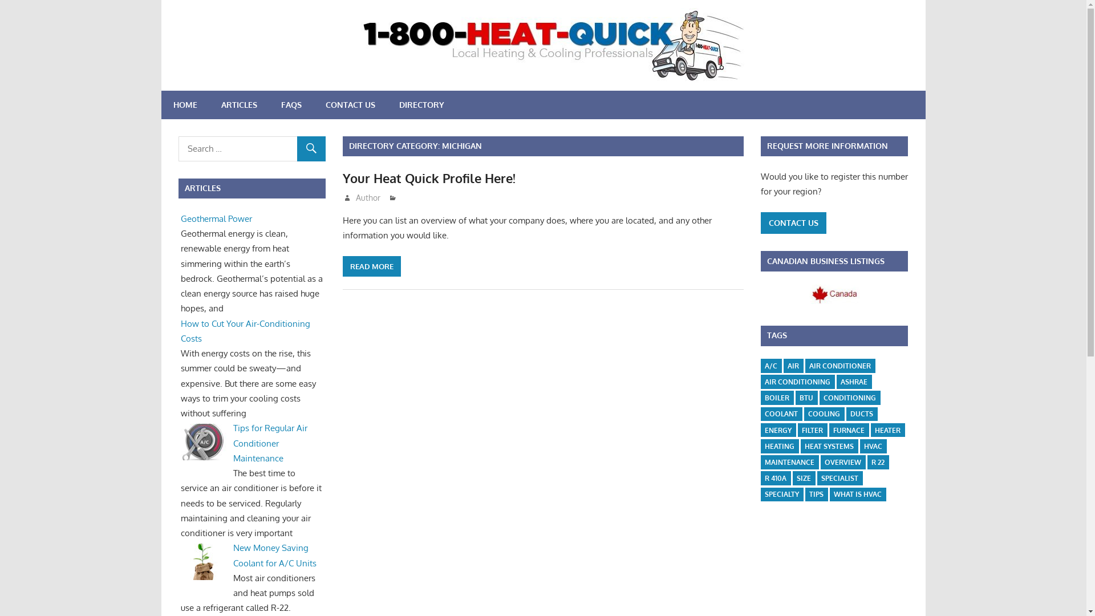 This screenshot has width=1095, height=616. Describe the element at coordinates (840, 366) in the screenshot. I see `AIR CONDITIONER` at that location.